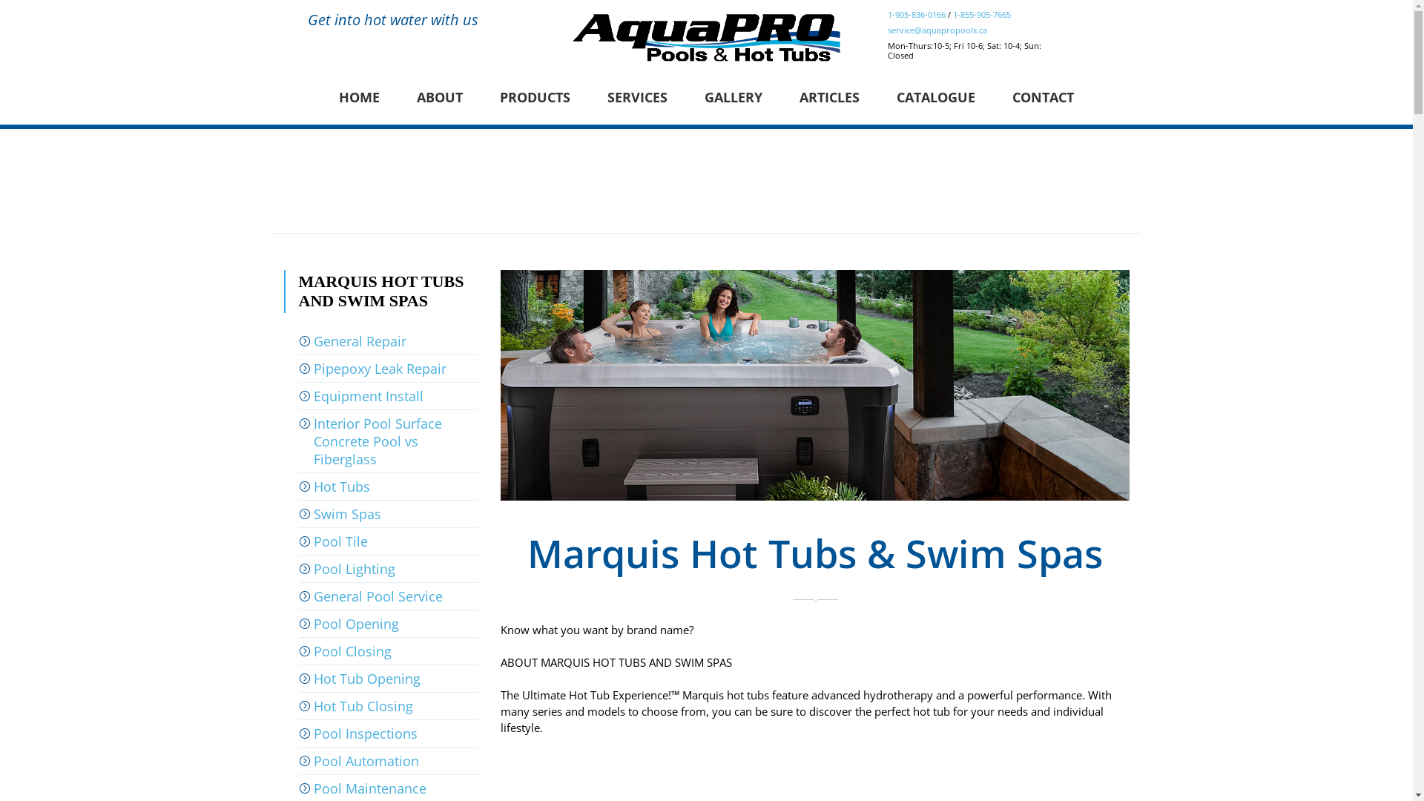 Image resolution: width=1424 pixels, height=801 pixels. I want to click on General Pool Service, so click(389, 596).